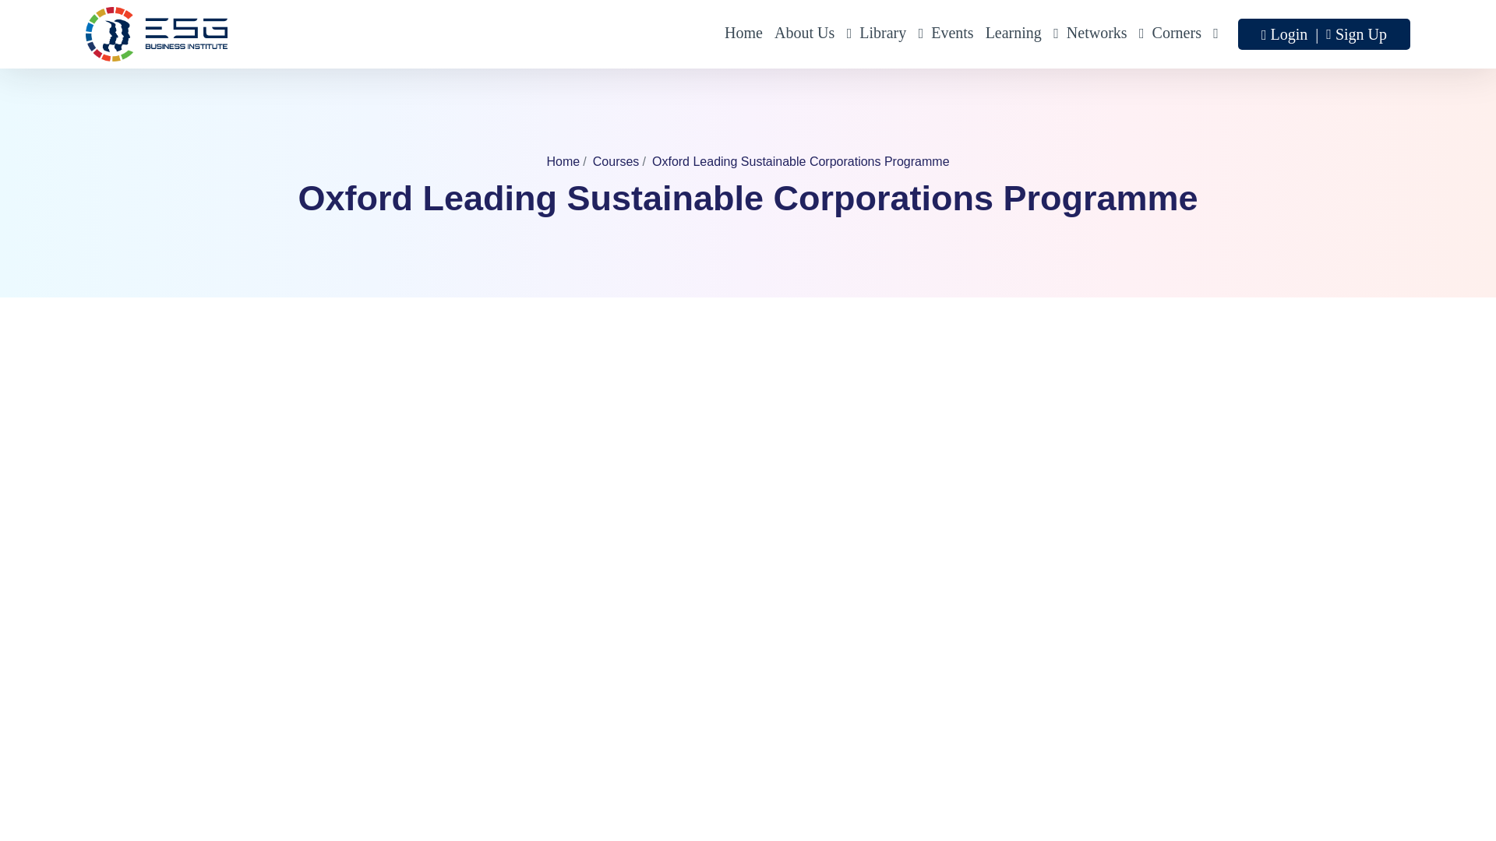  What do you see at coordinates (889, 34) in the screenshot?
I see `Library` at bounding box center [889, 34].